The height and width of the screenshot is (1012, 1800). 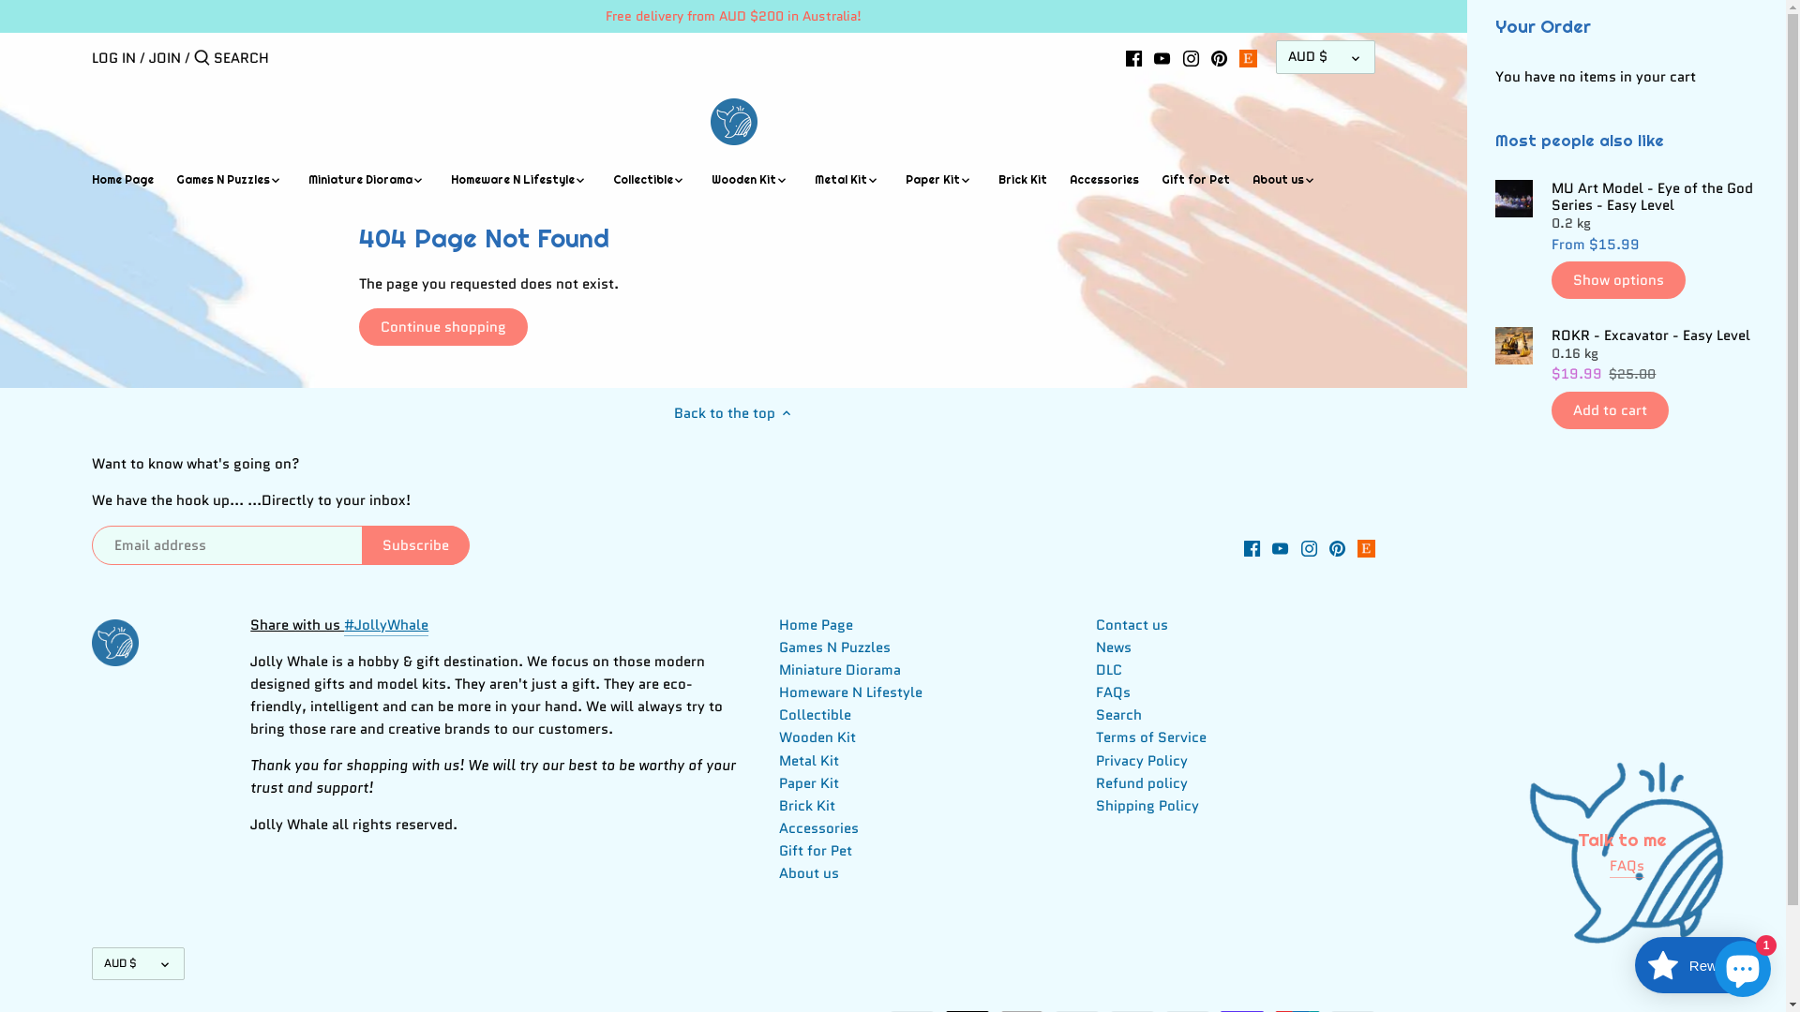 I want to click on Free delivery from AUD $200 in Australia!, so click(x=733, y=17).